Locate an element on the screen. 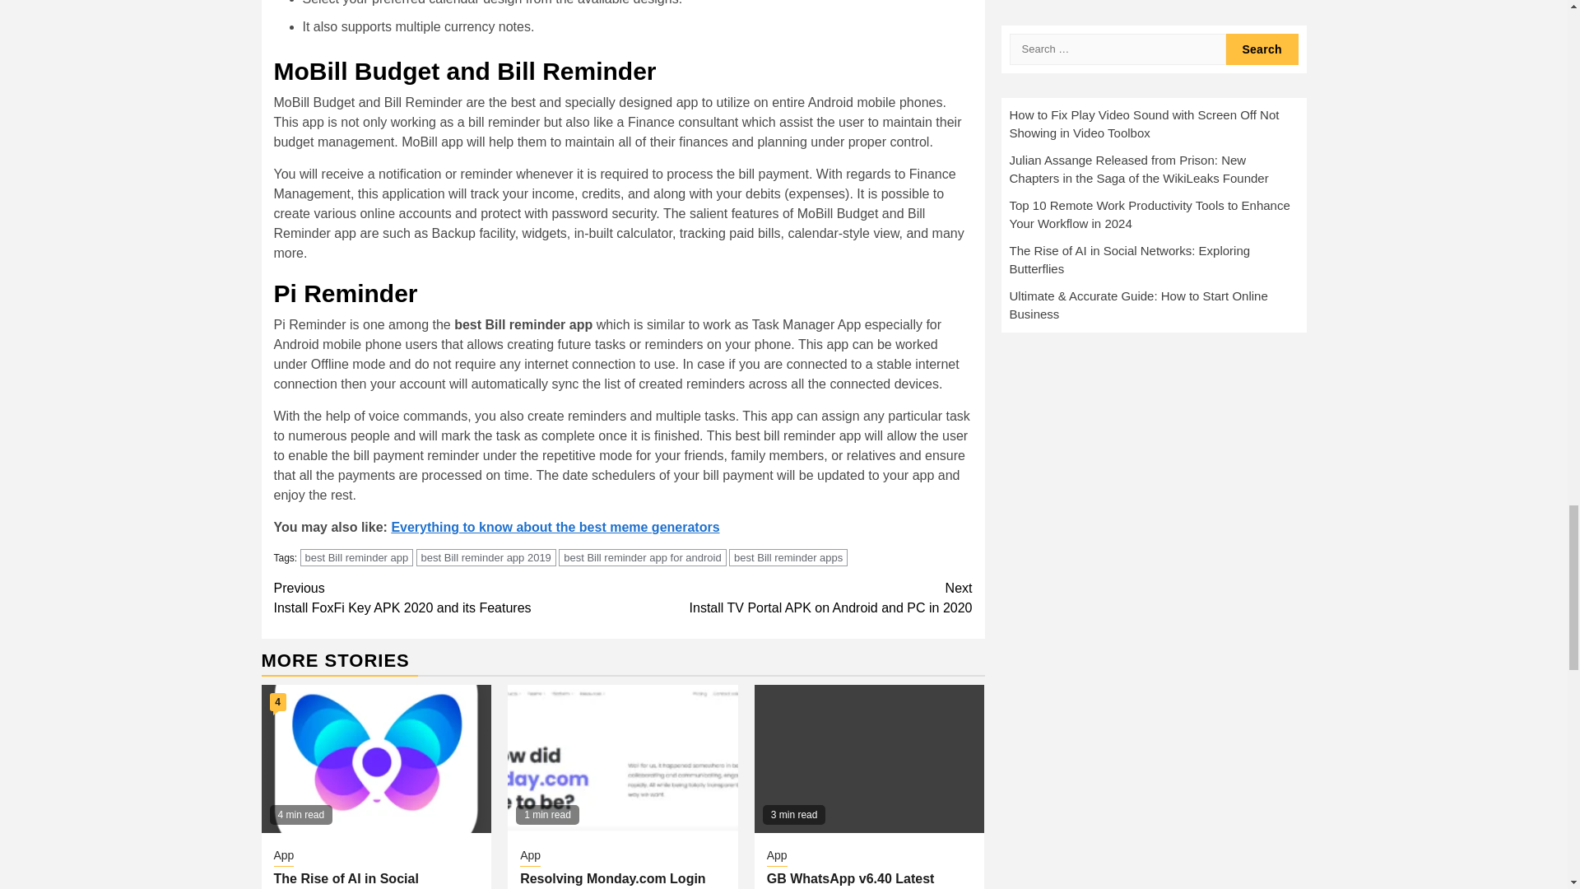 This screenshot has width=1580, height=889. Everything to know about the best meme generators is located at coordinates (278, 702).